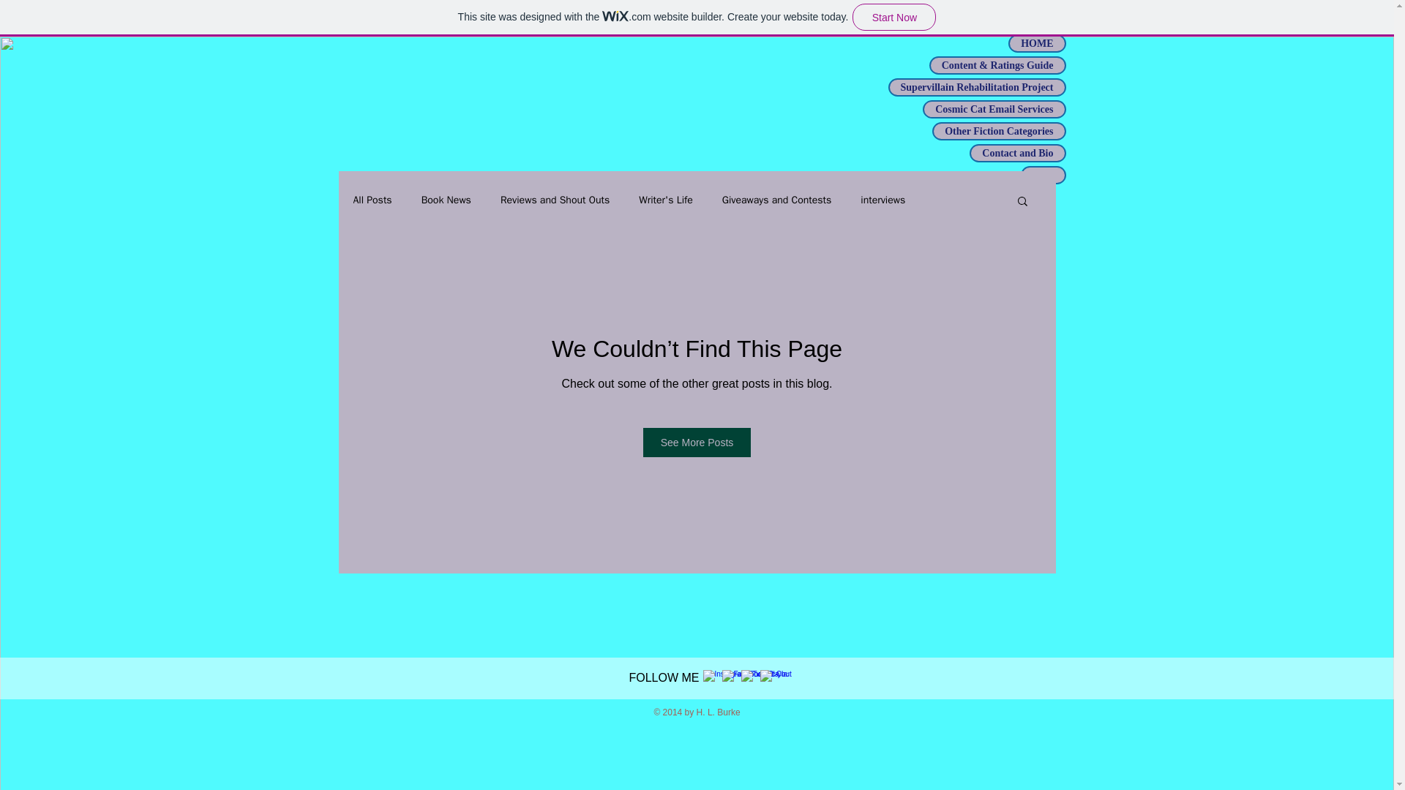 The height and width of the screenshot is (790, 1405). I want to click on Giveaways and Contests, so click(776, 200).